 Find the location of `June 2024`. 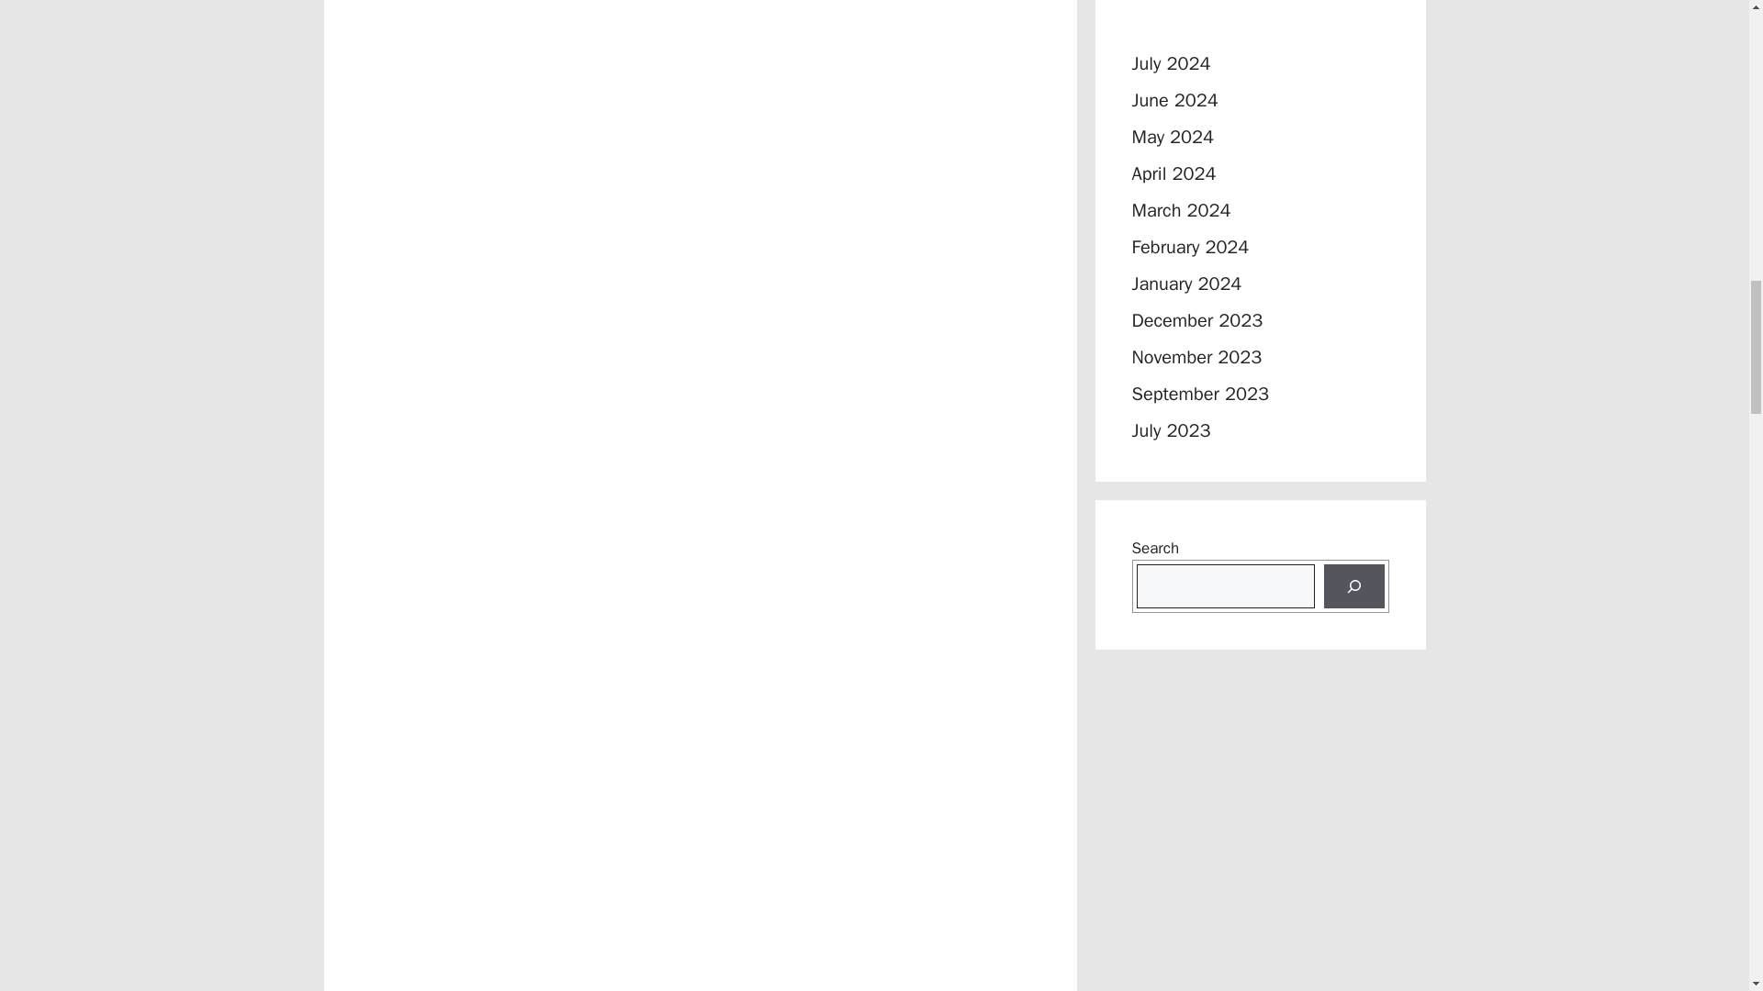

June 2024 is located at coordinates (1174, 101).